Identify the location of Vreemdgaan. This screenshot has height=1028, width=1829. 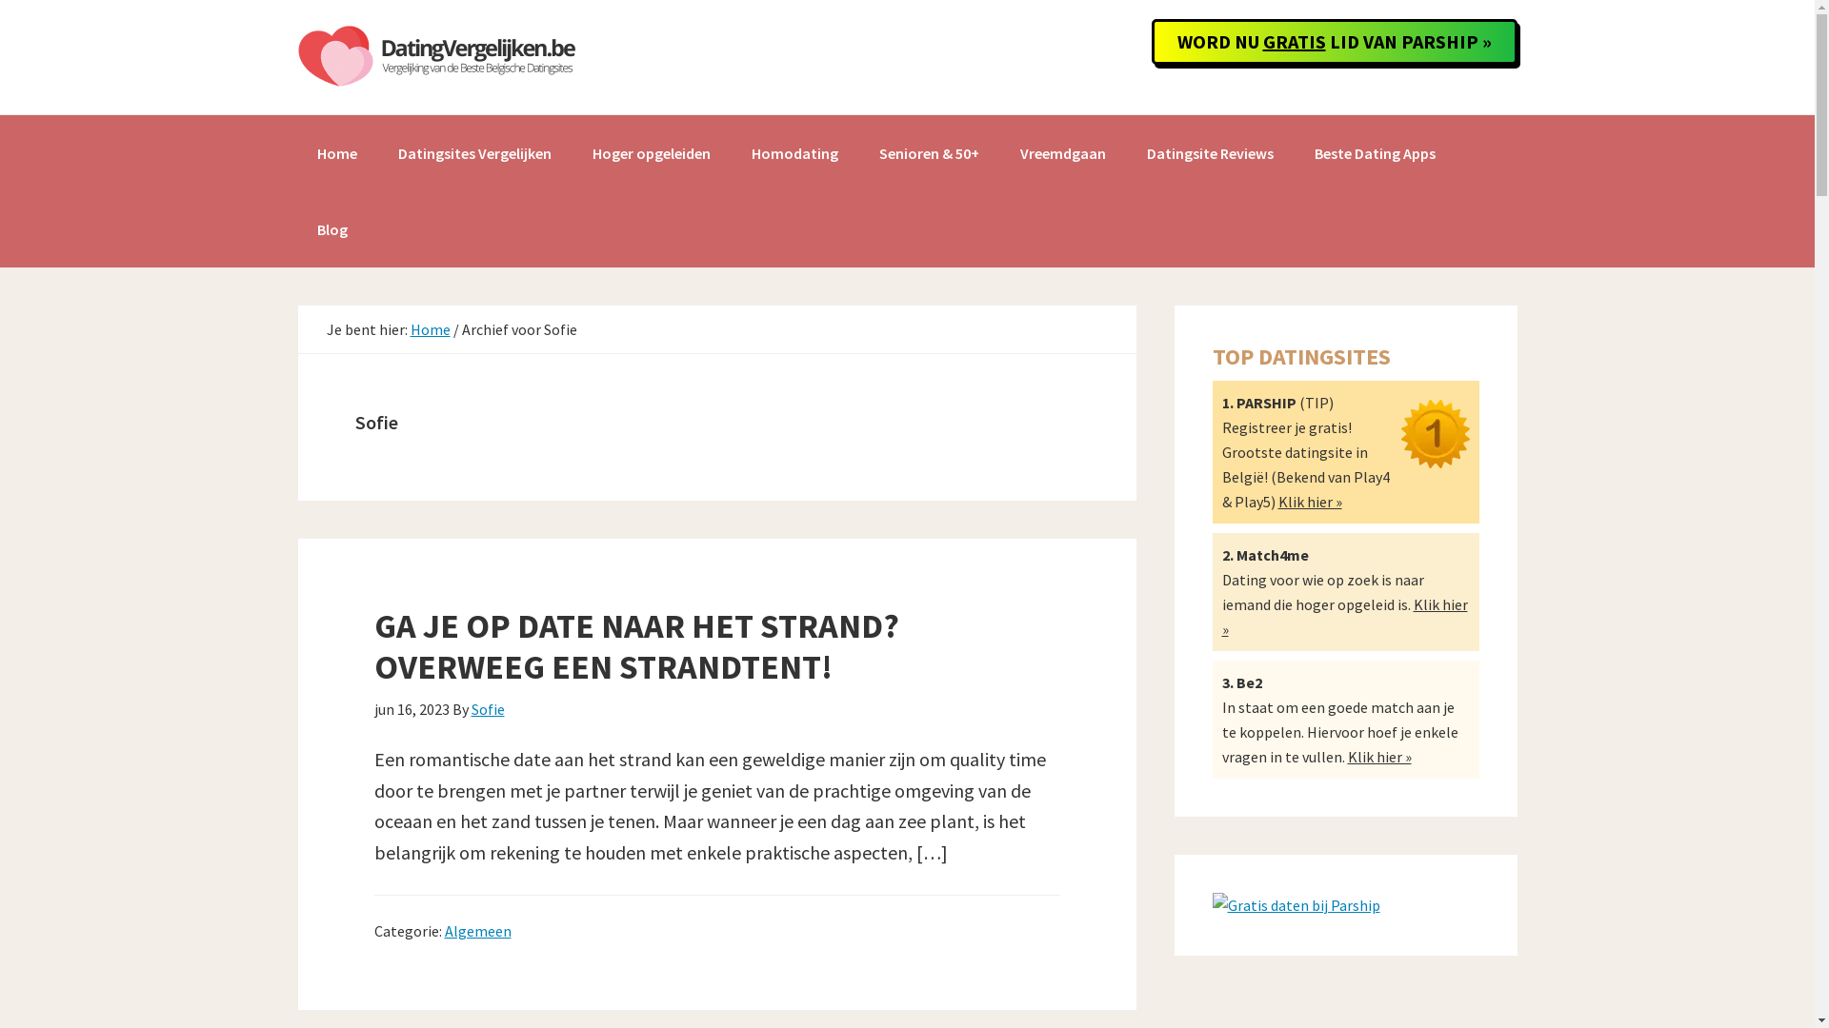
(1062, 153).